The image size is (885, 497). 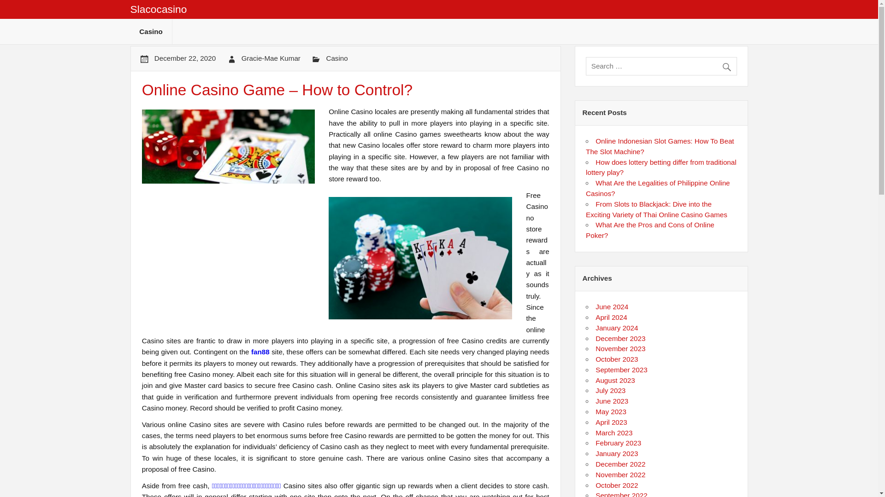 I want to click on December 2023, so click(x=620, y=338).